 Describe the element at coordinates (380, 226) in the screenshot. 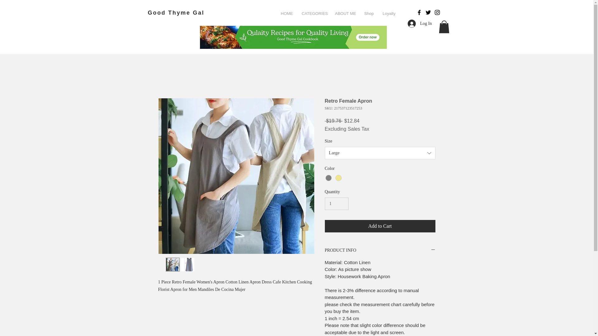

I see `Add to Cart` at that location.